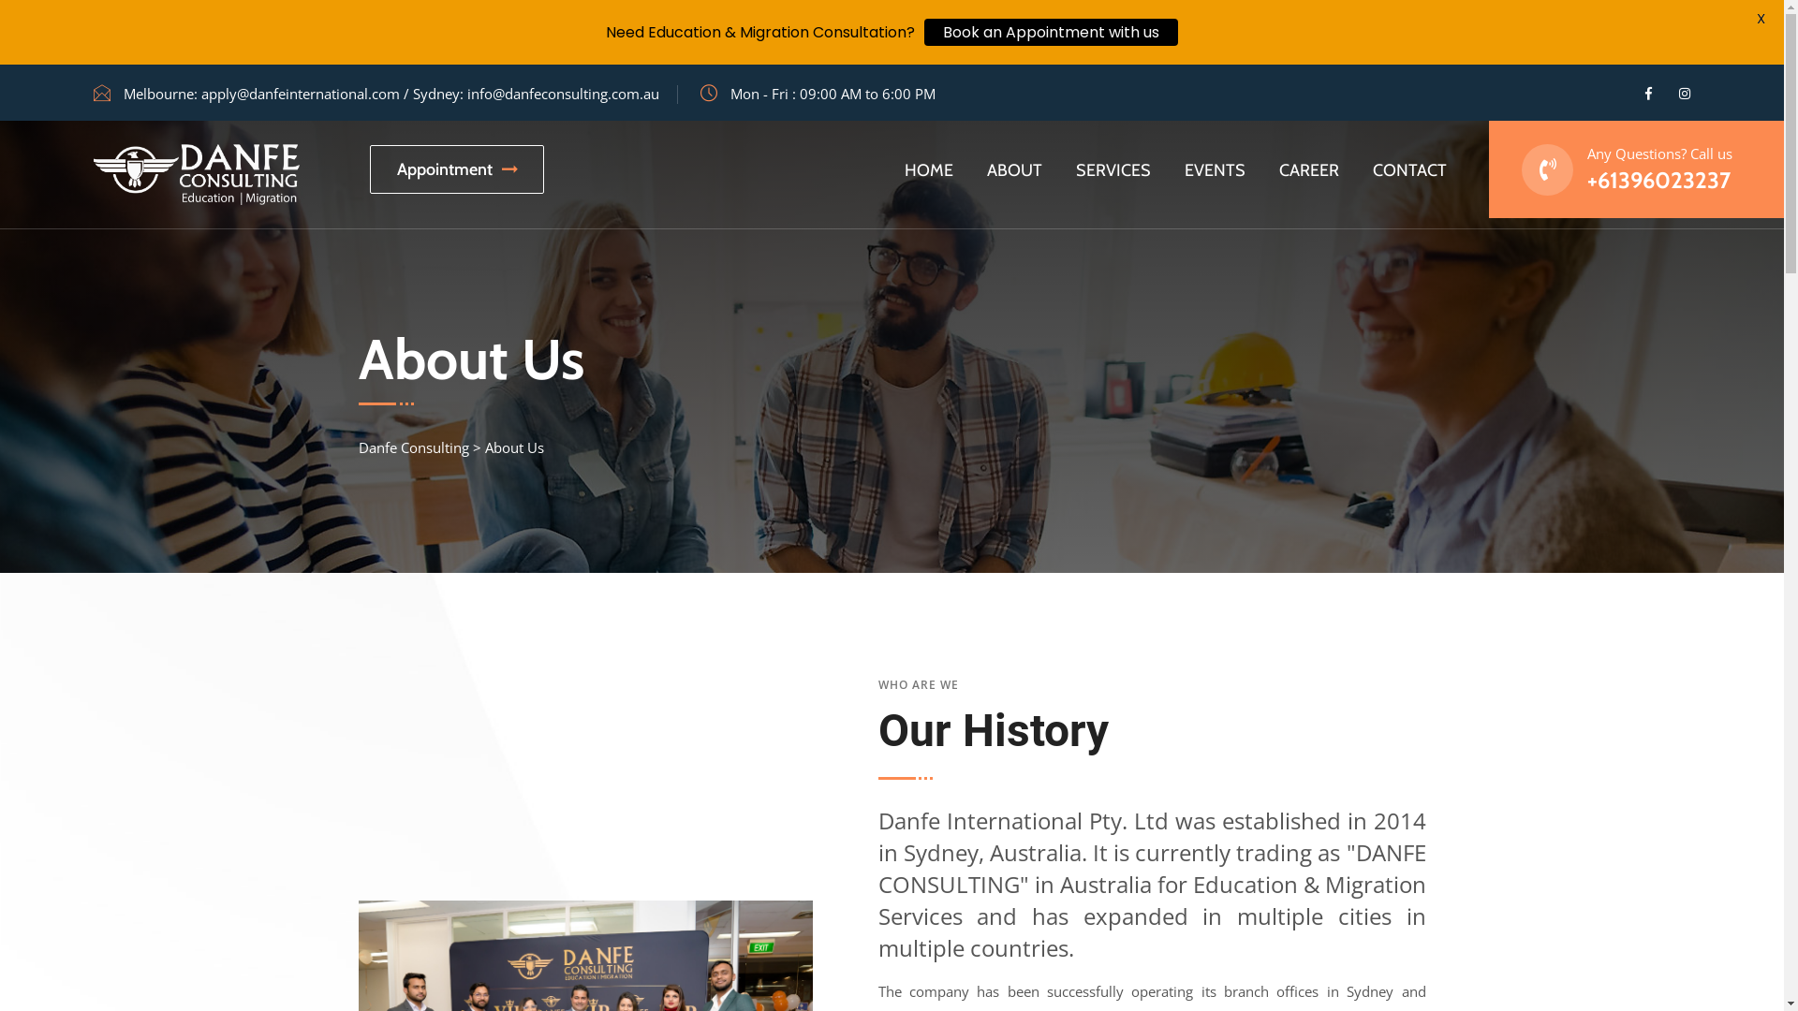 The image size is (1798, 1011). I want to click on Melbourne: apply@danfeinternational.com, so click(262, 94).